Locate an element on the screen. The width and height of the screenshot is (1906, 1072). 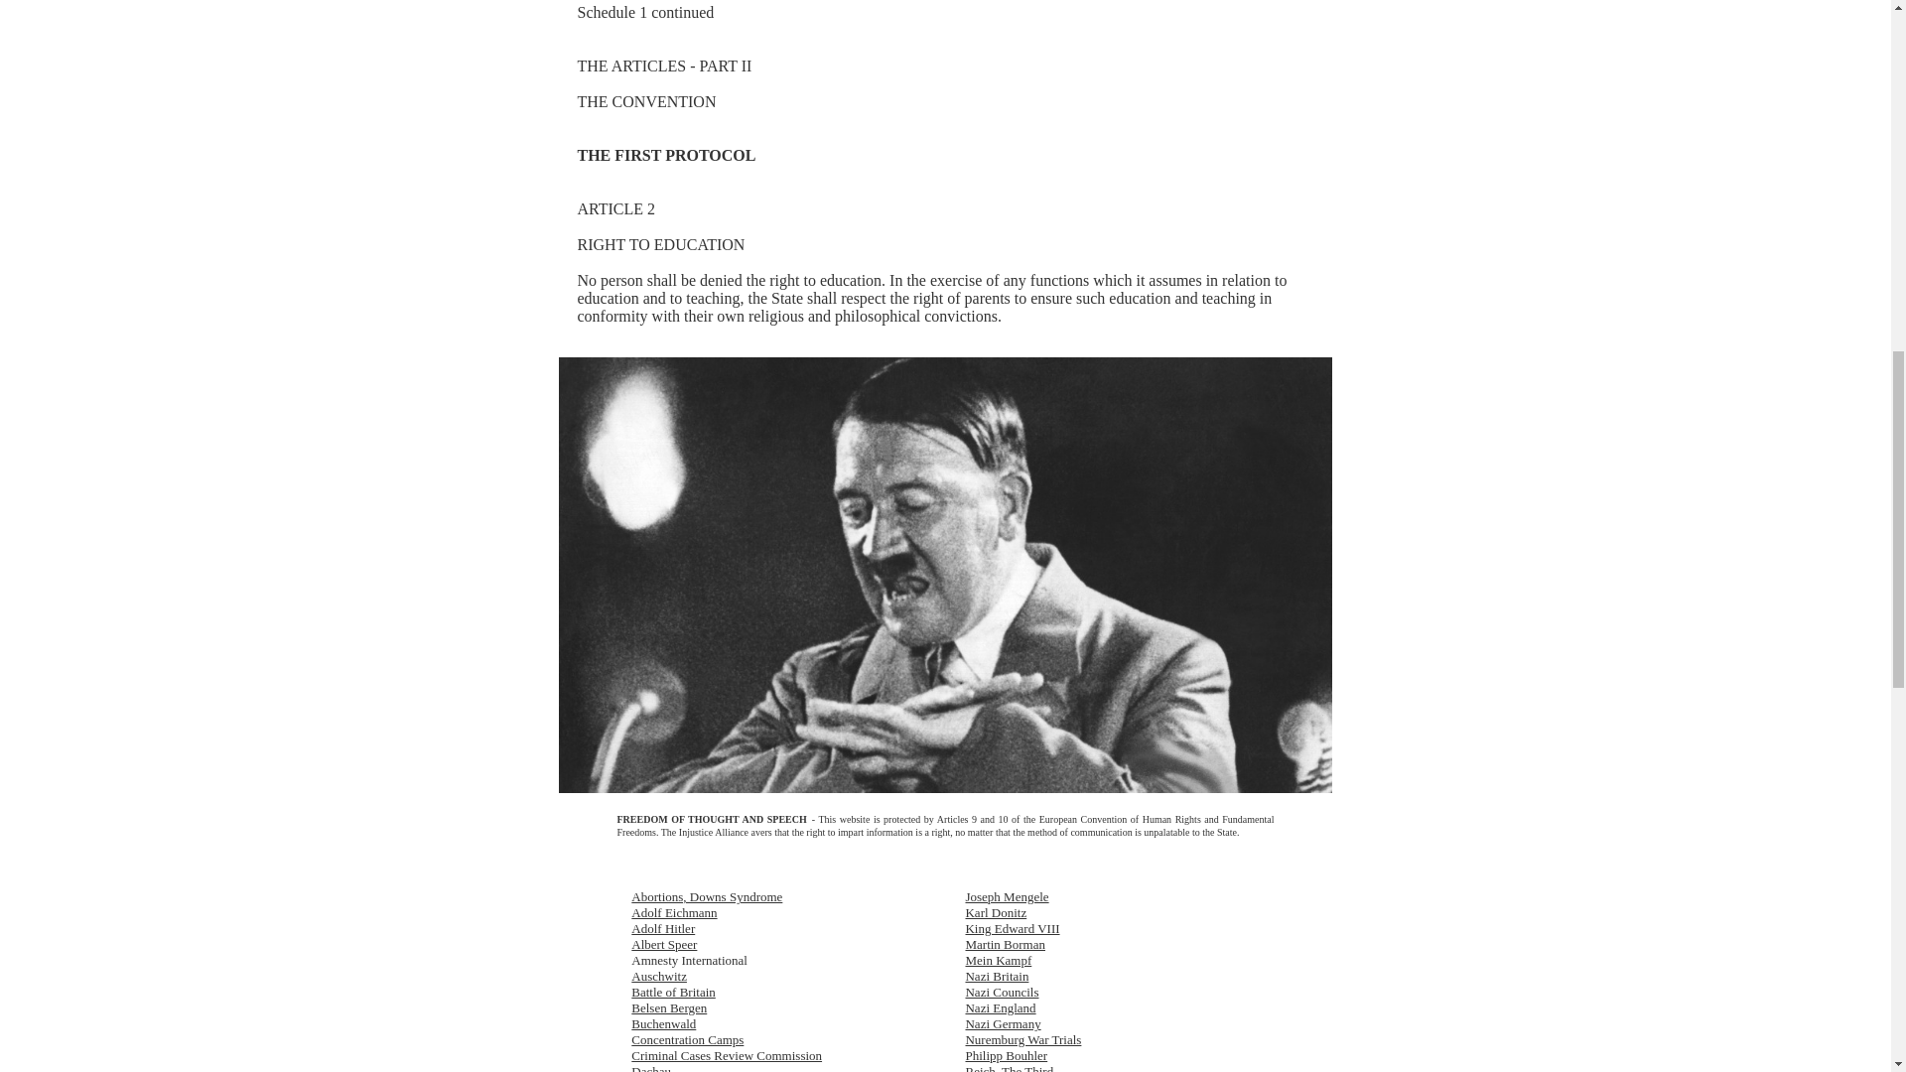
Concentration Camps is located at coordinates (687, 1040).